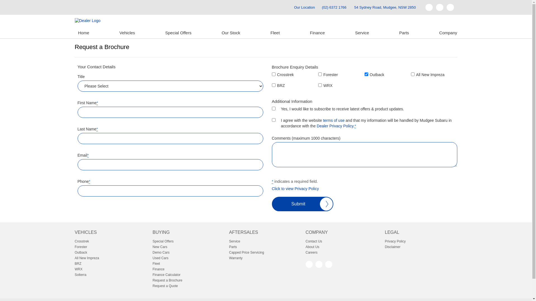 This screenshot has width=536, height=301. What do you see at coordinates (111, 275) in the screenshot?
I see `Solterra` at bounding box center [111, 275].